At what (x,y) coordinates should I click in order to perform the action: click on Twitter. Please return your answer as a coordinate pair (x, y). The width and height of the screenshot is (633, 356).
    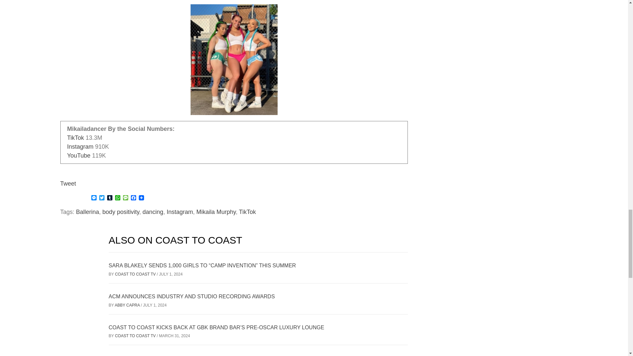
    Looking at the image, I should click on (102, 198).